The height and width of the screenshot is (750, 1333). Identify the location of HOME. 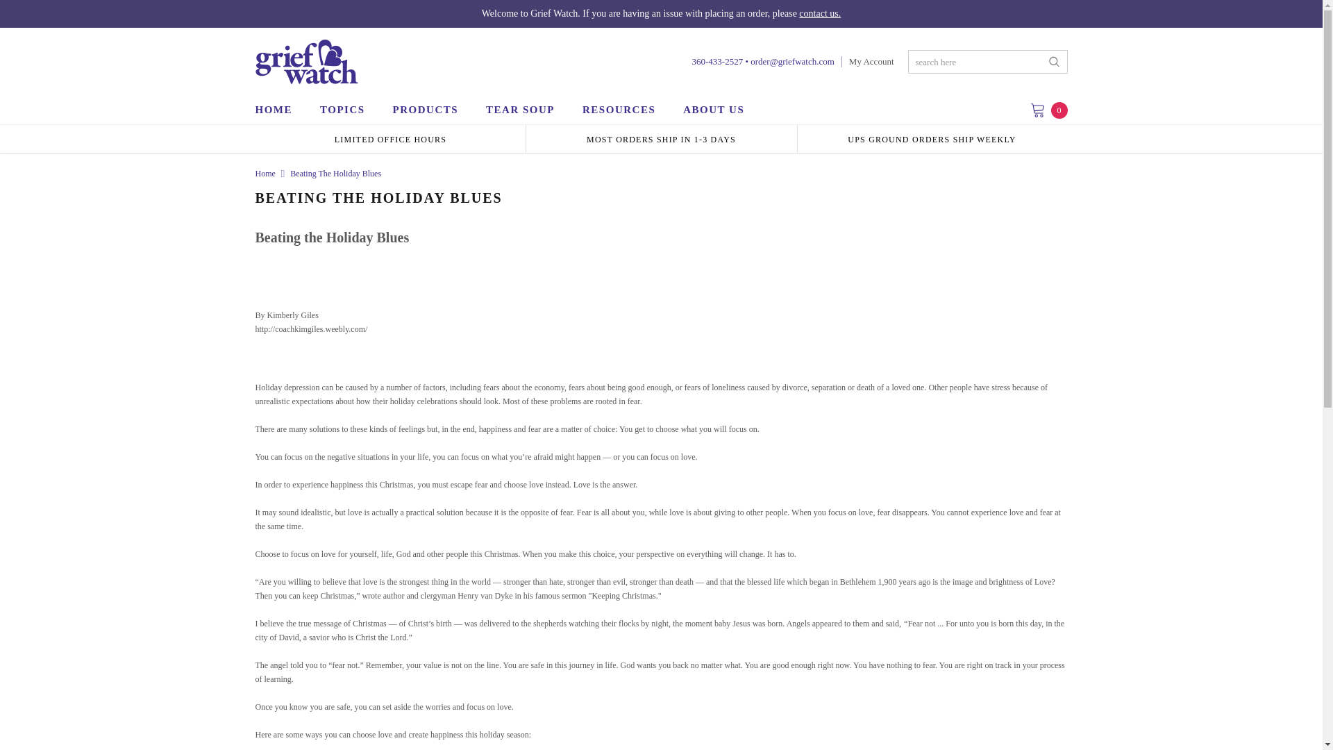
(280, 110).